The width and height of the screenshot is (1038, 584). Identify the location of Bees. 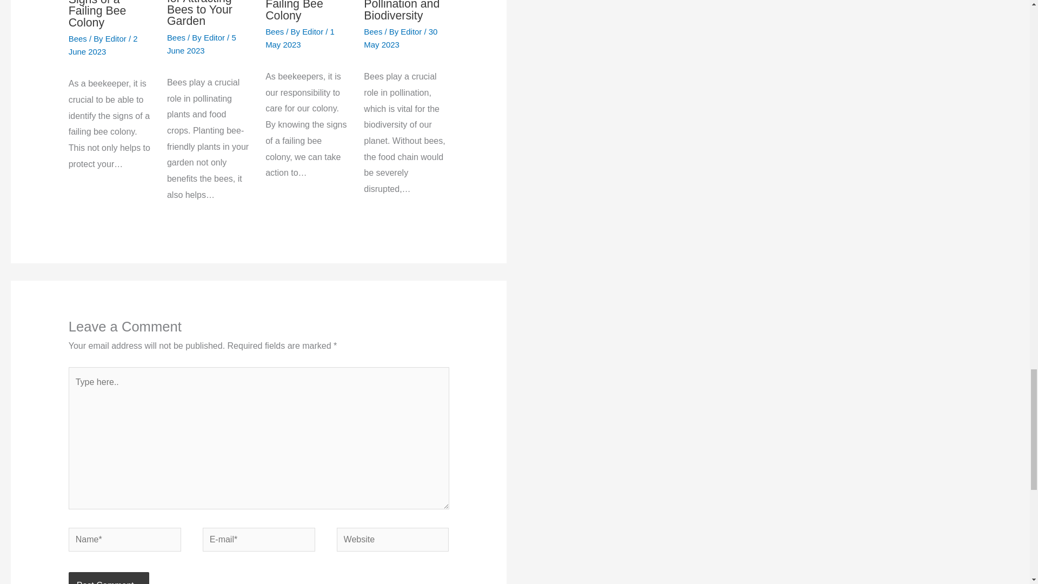
(373, 31).